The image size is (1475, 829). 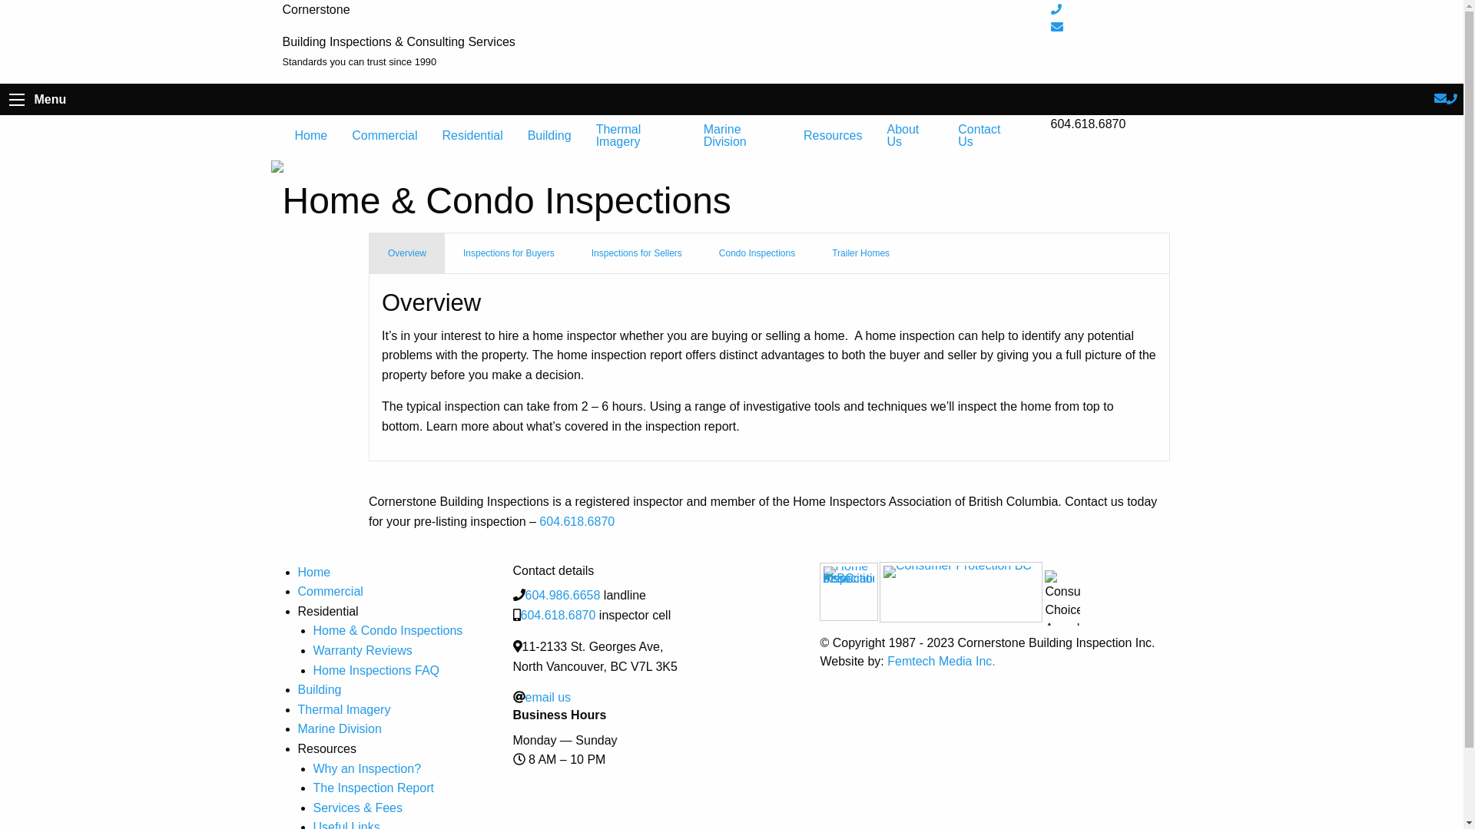 What do you see at coordinates (389, 631) in the screenshot?
I see `Home & Condo Inspections` at bounding box center [389, 631].